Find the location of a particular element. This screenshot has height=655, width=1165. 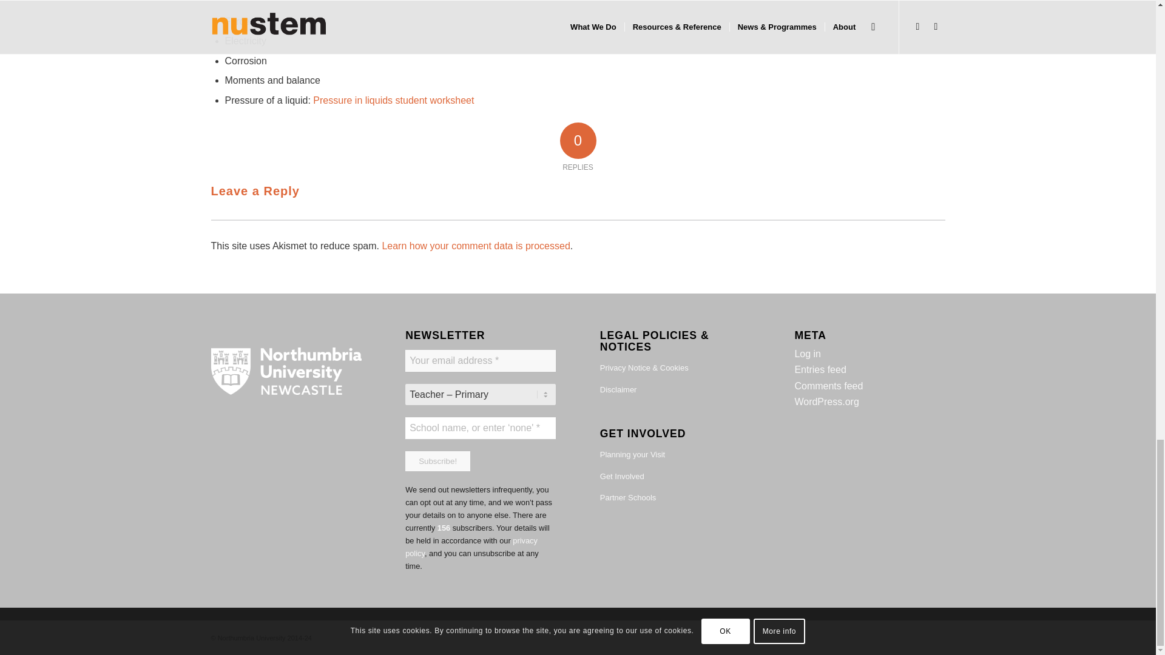

Subscribe! is located at coordinates (438, 461).